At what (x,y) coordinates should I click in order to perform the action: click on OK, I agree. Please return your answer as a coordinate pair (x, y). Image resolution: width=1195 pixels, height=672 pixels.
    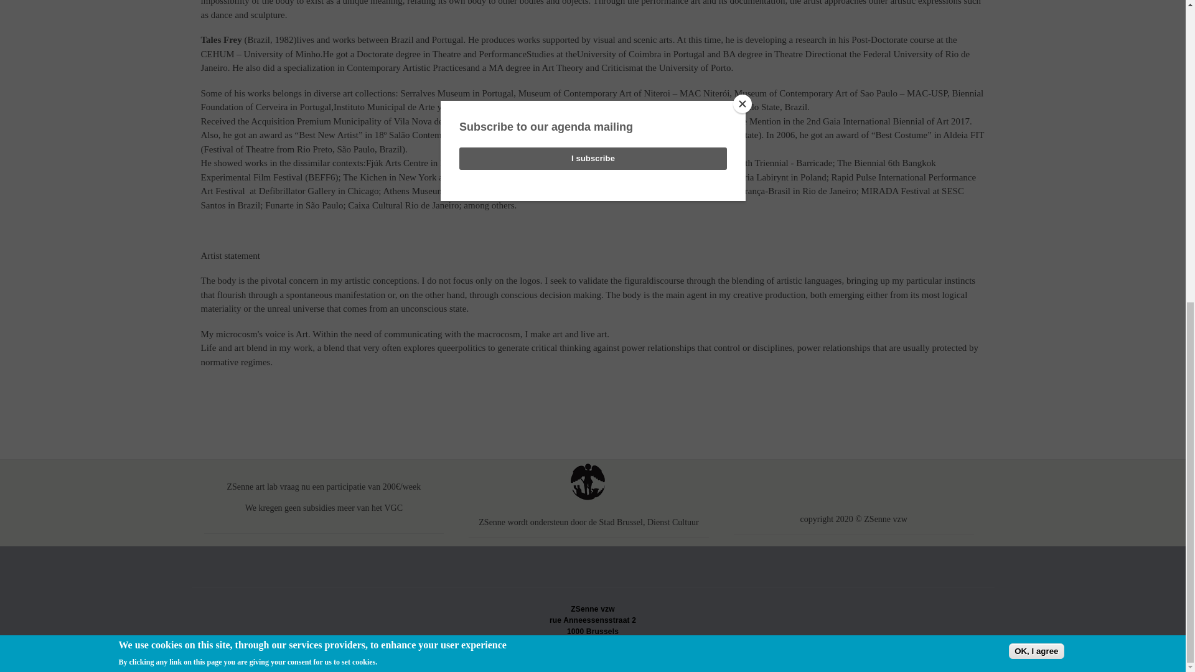
    Looking at the image, I should click on (1036, 105).